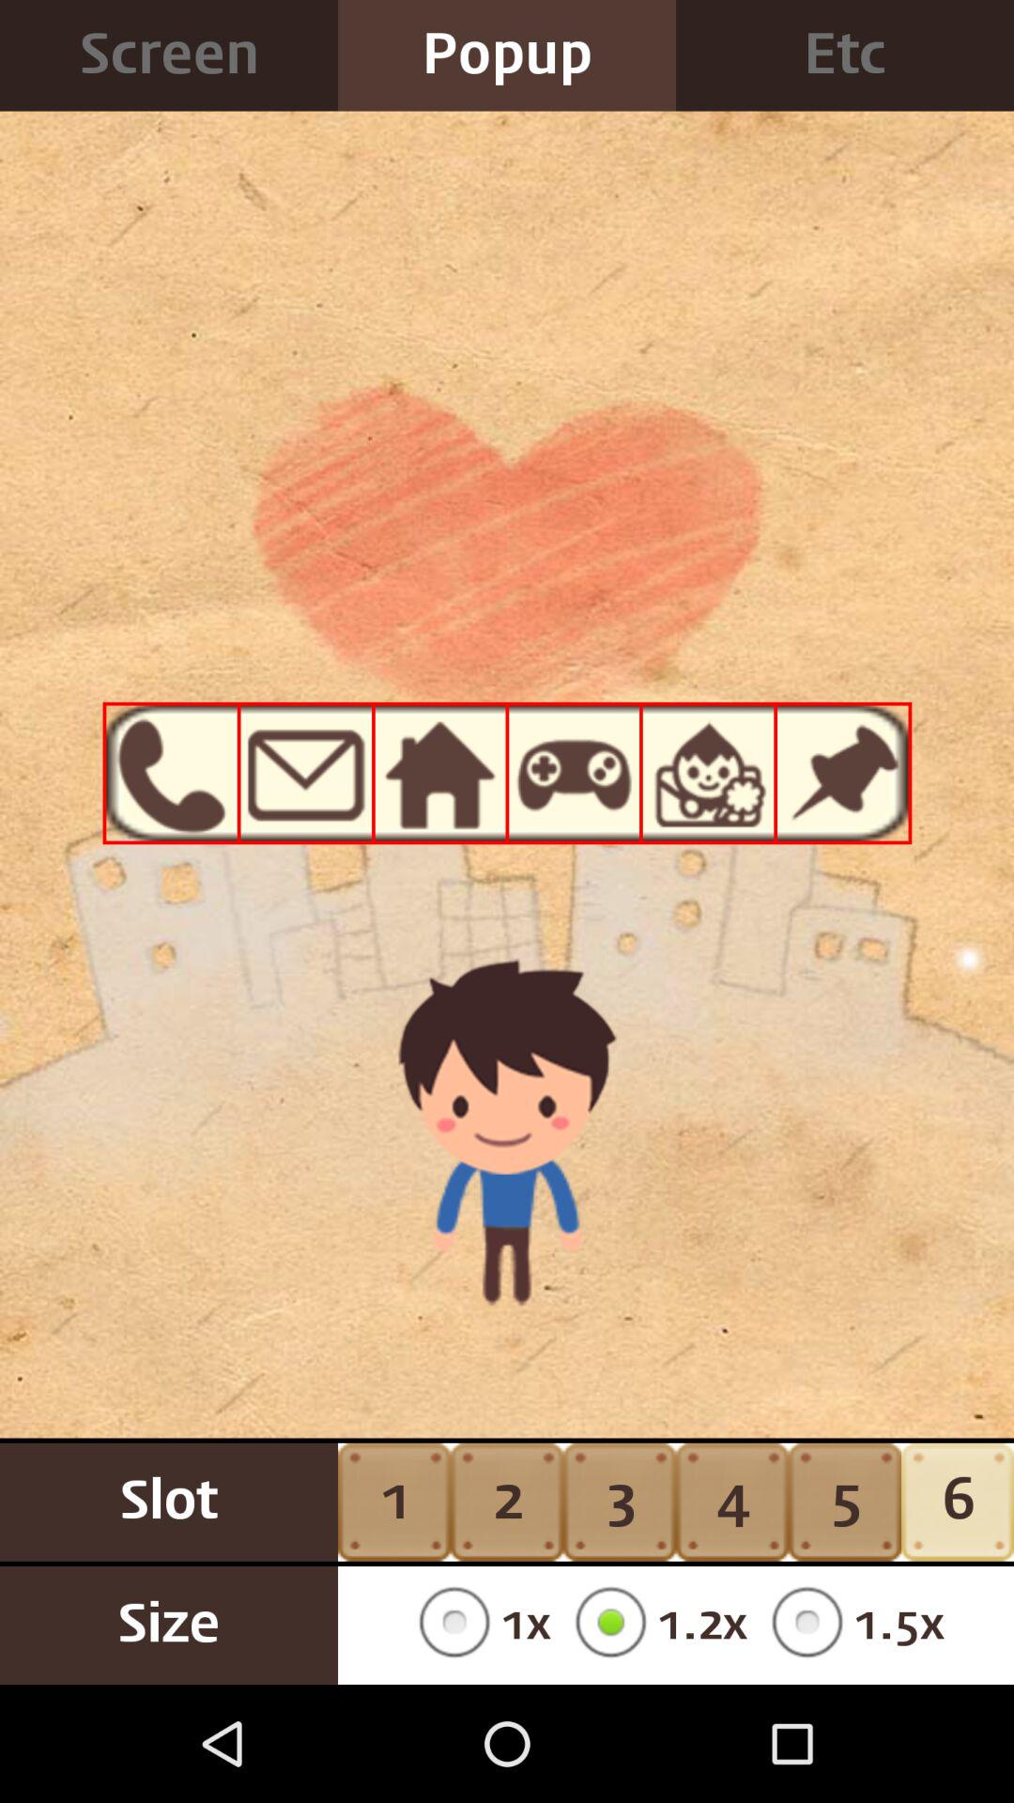 The height and width of the screenshot is (1803, 1014). I want to click on swipe until 6 item, so click(958, 1502).